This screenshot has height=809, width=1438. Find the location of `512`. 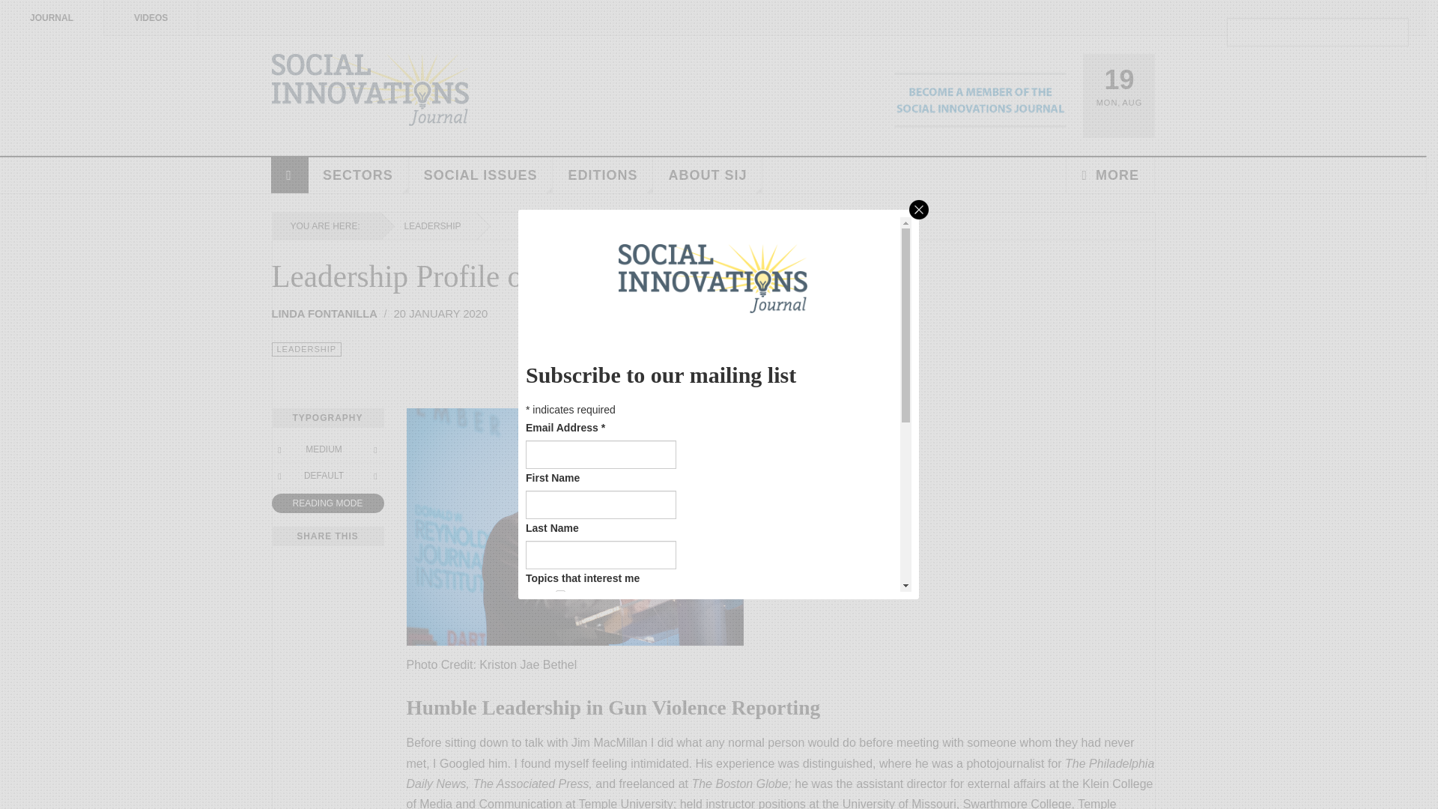

512 is located at coordinates (560, 790).